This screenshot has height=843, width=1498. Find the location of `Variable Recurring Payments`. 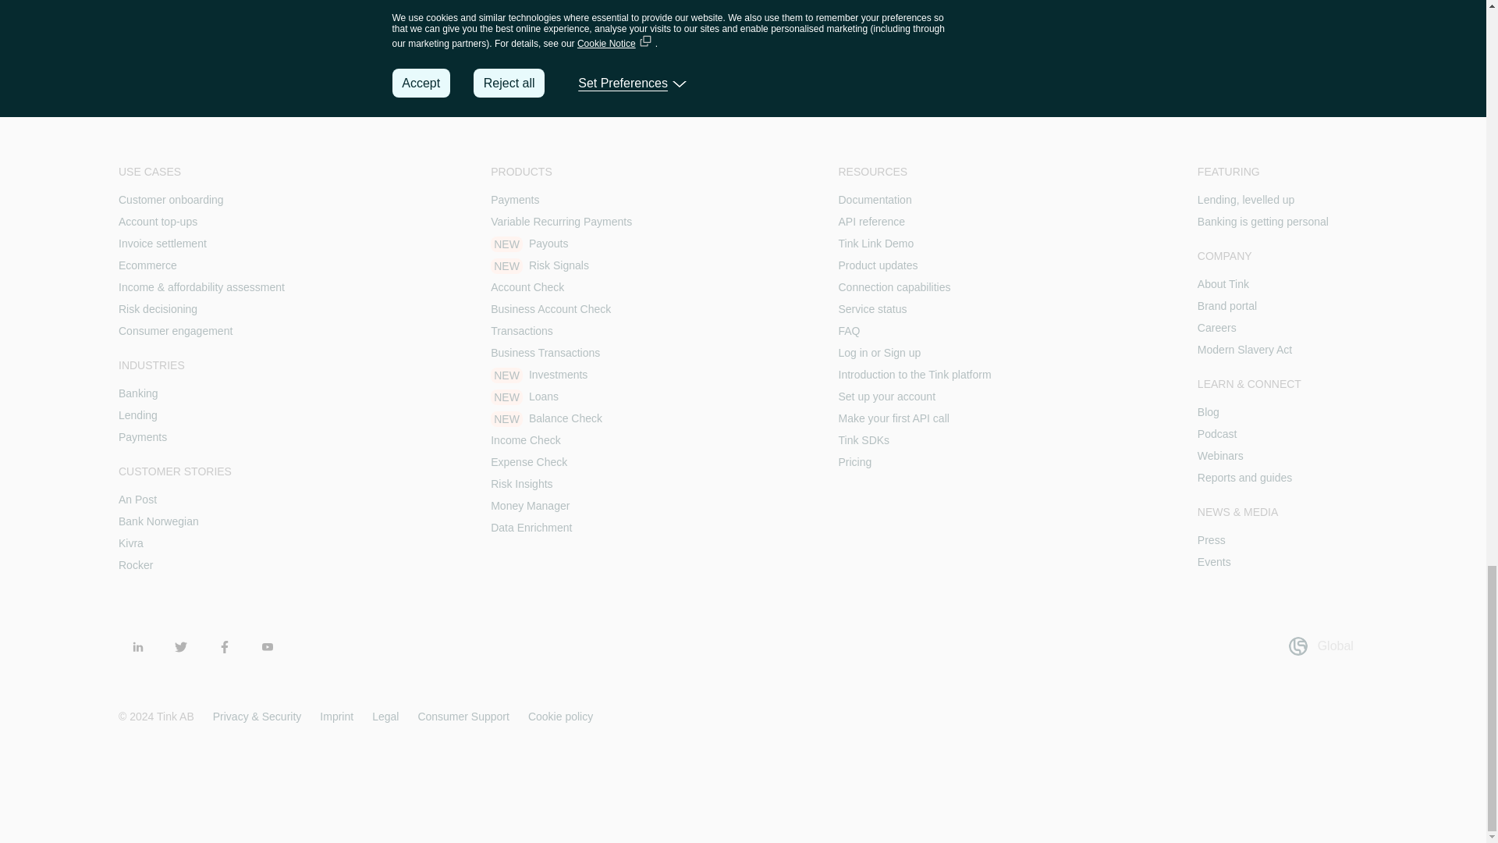

Variable Recurring Payments is located at coordinates (562, 222).